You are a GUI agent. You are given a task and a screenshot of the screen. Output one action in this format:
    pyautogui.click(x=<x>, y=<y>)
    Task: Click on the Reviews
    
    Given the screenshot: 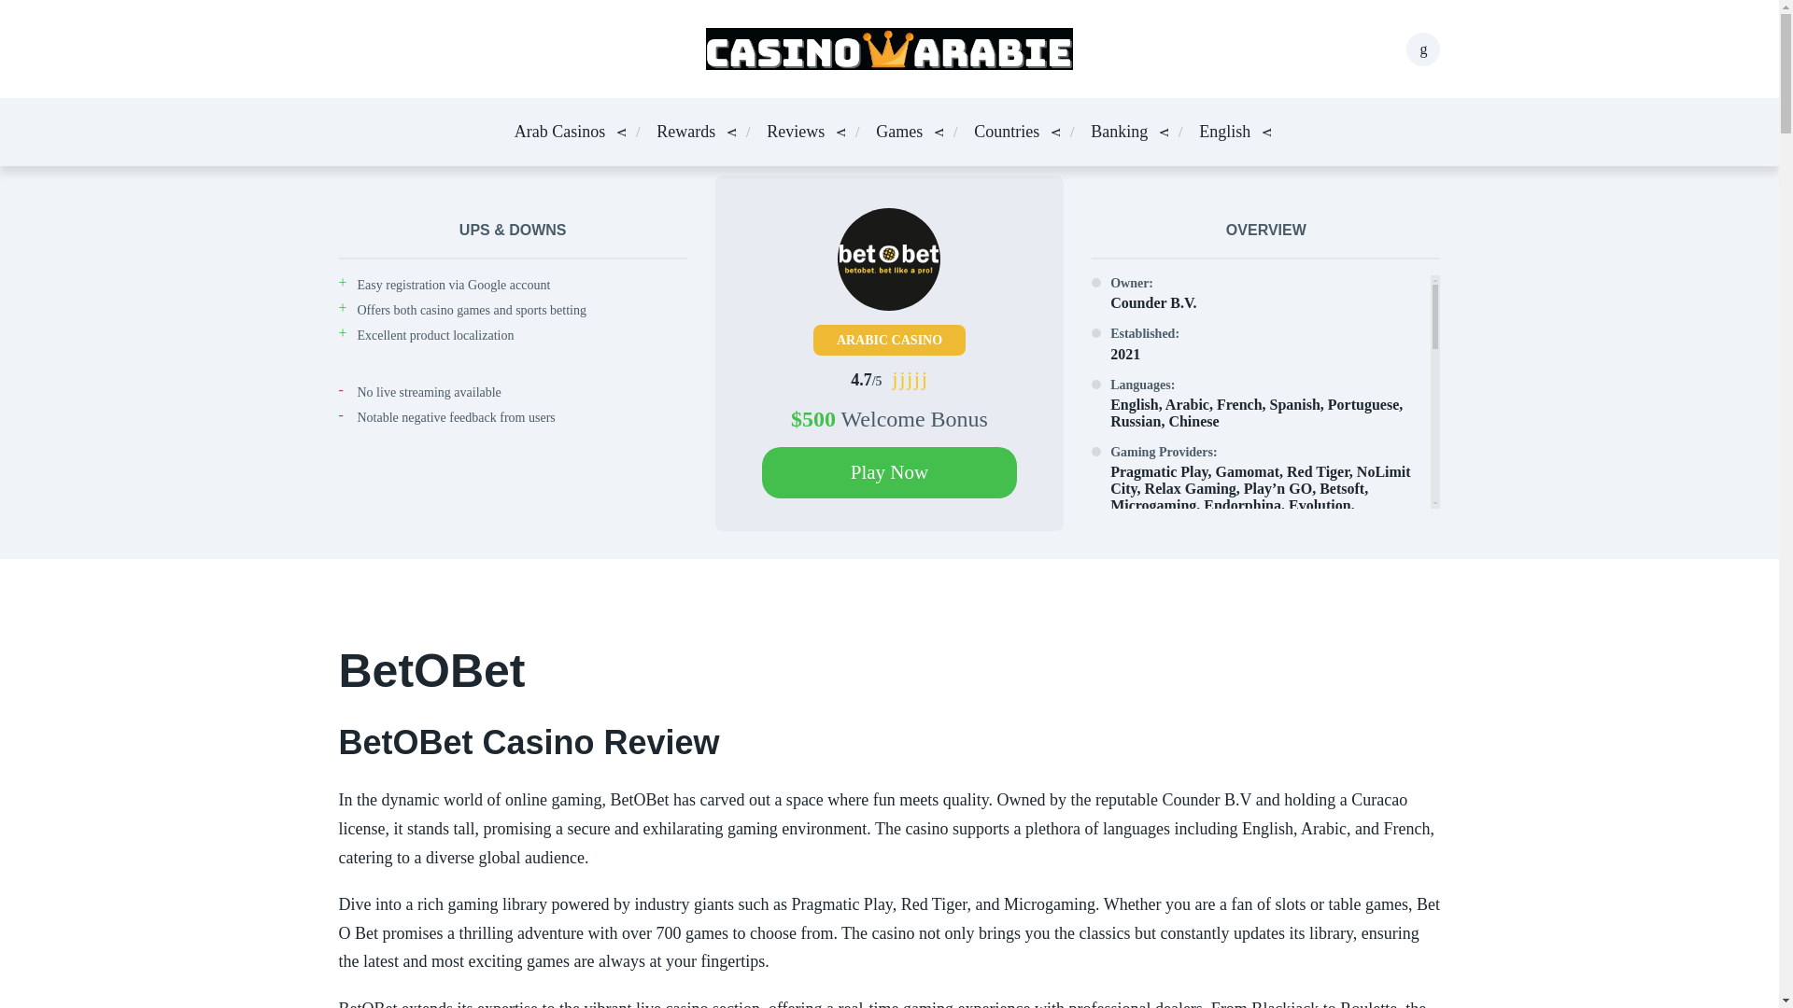 What is the action you would take?
    pyautogui.click(x=796, y=133)
    